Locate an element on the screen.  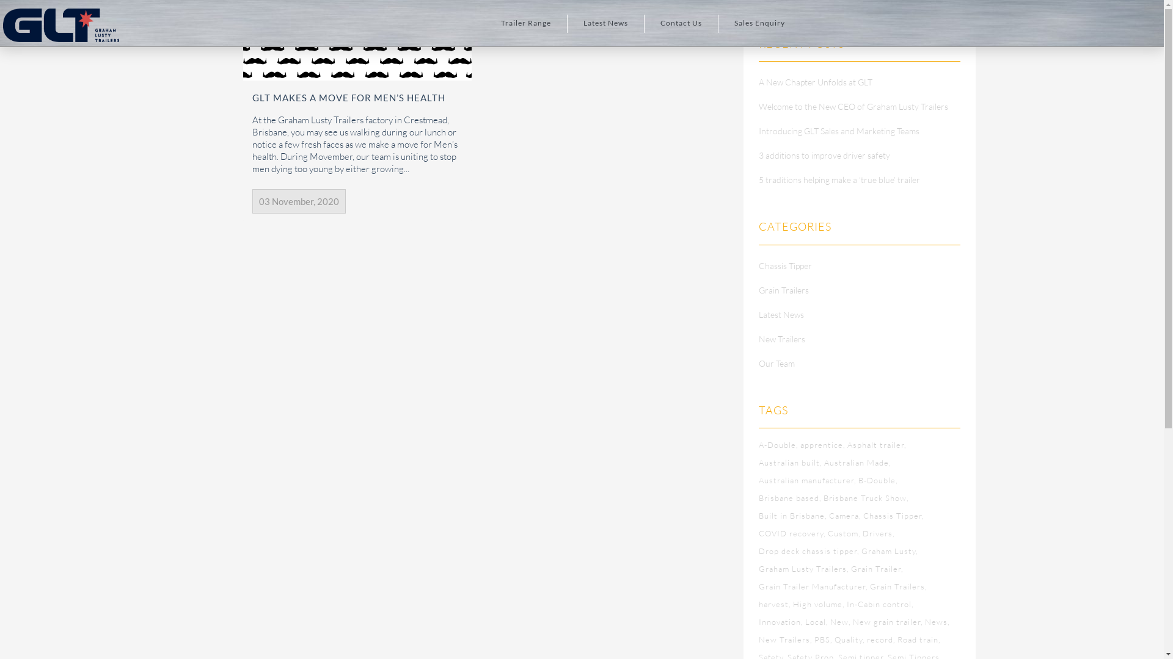
COVID recovery is located at coordinates (792, 533).